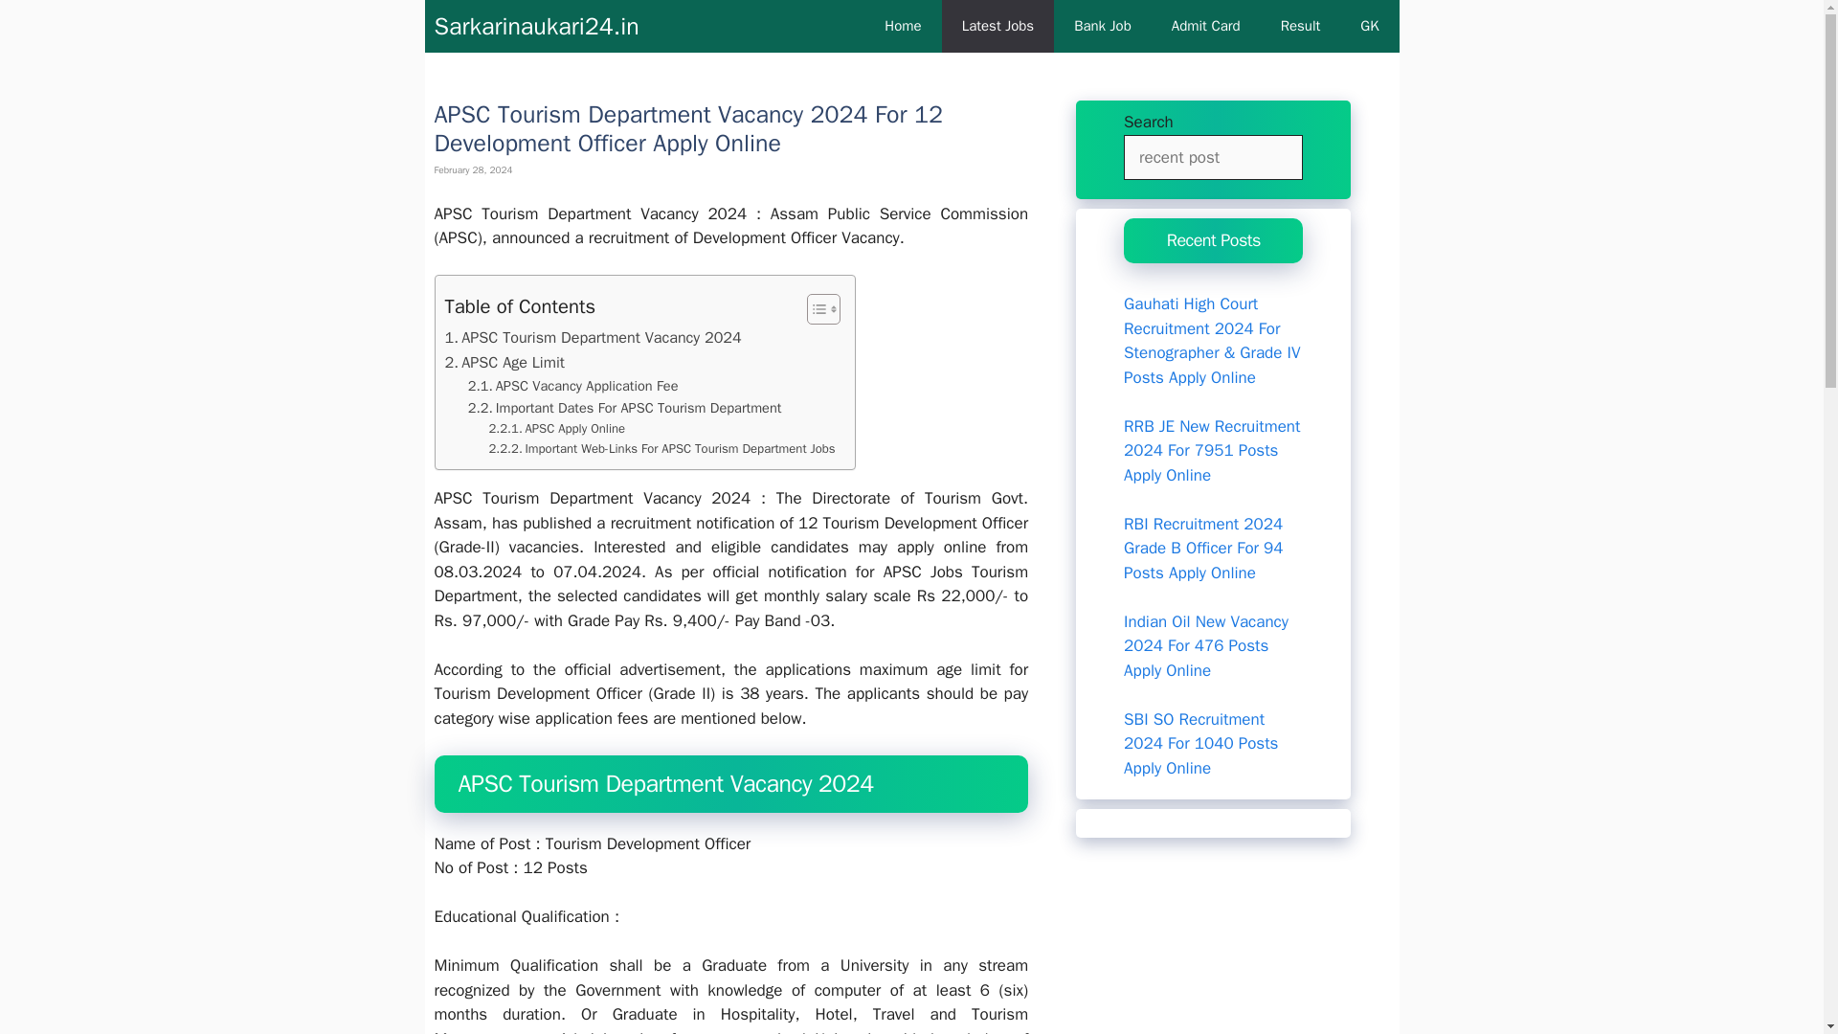 Image resolution: width=1838 pixels, height=1034 pixels. What do you see at coordinates (662, 449) in the screenshot?
I see `Important Web-Links For APSC Tourism Department Jobs` at bounding box center [662, 449].